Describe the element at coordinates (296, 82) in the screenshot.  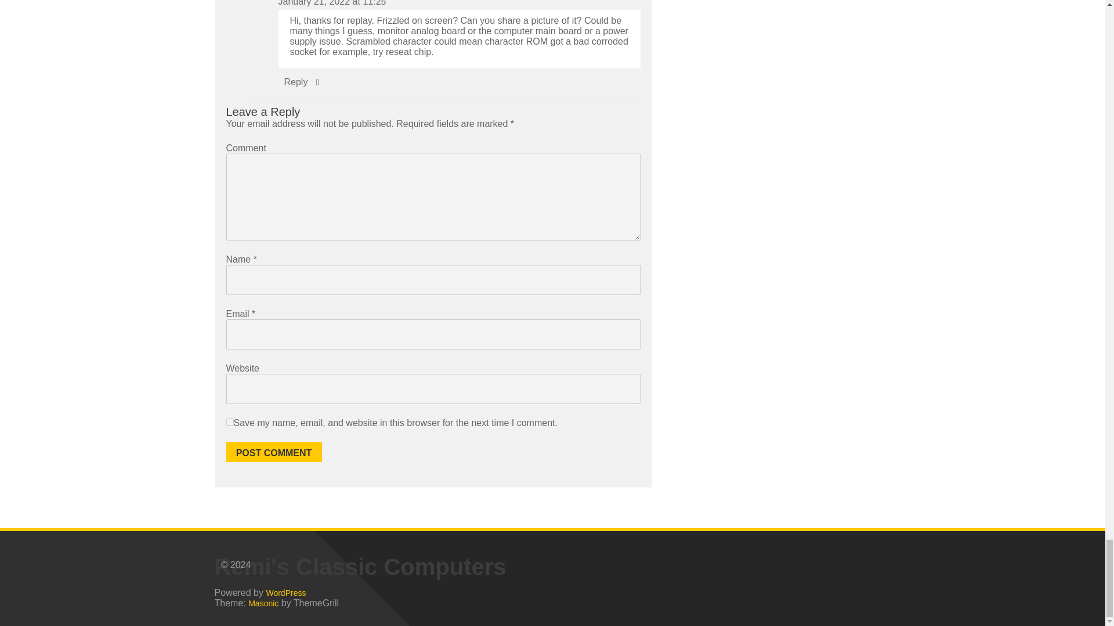
I see `Reply` at that location.